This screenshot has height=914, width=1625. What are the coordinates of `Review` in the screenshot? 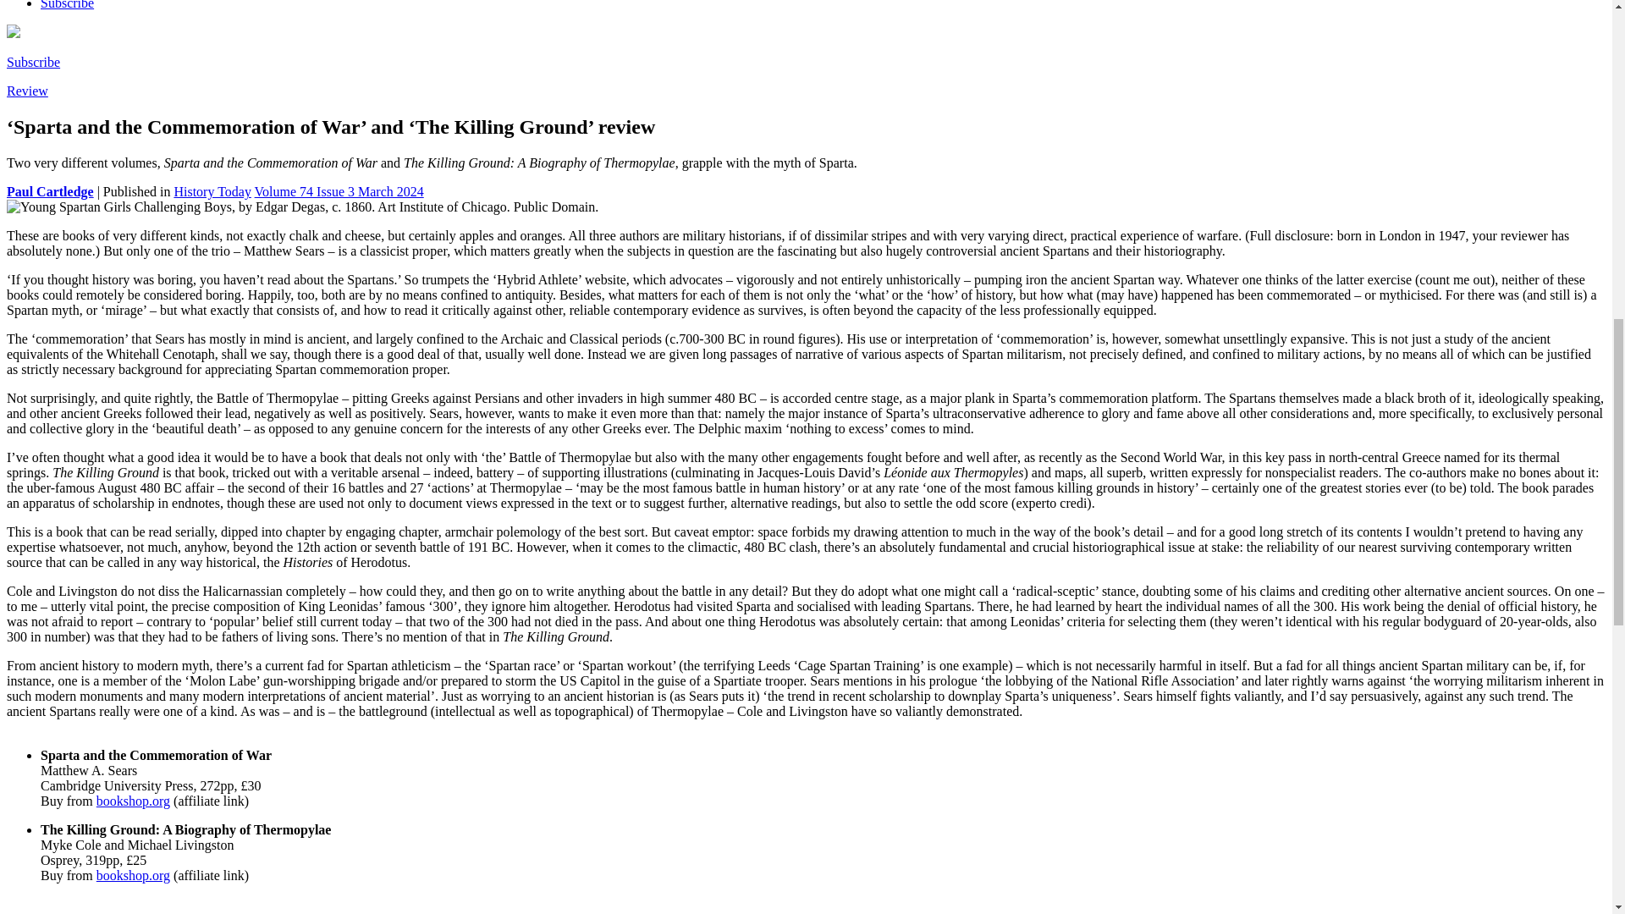 It's located at (27, 91).